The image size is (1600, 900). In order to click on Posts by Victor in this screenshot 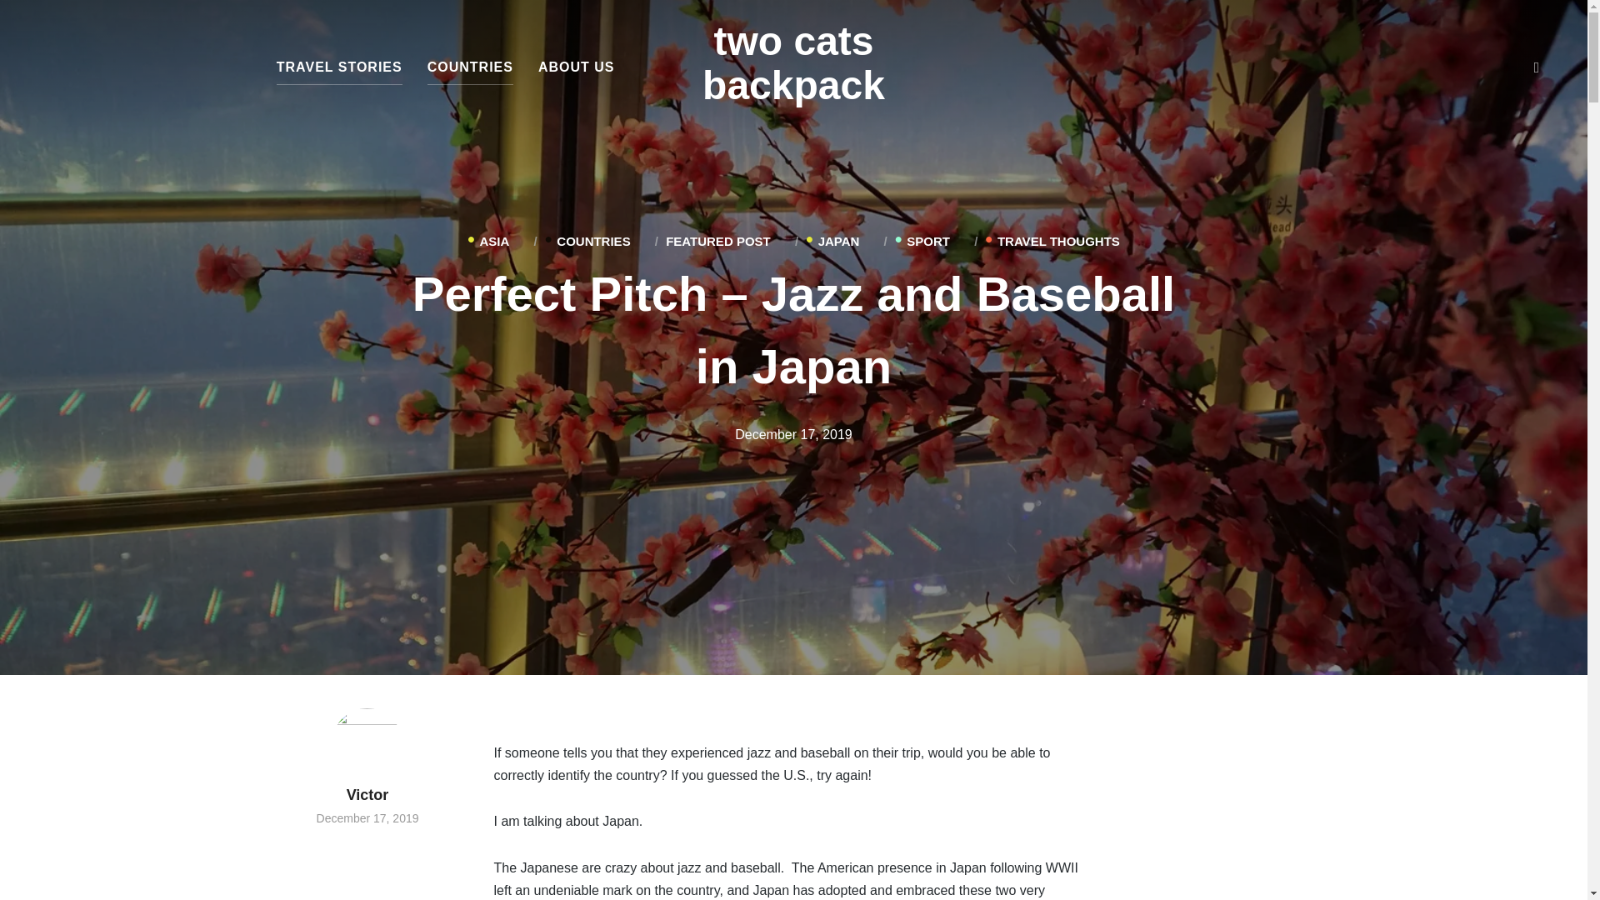, I will do `click(368, 755)`.